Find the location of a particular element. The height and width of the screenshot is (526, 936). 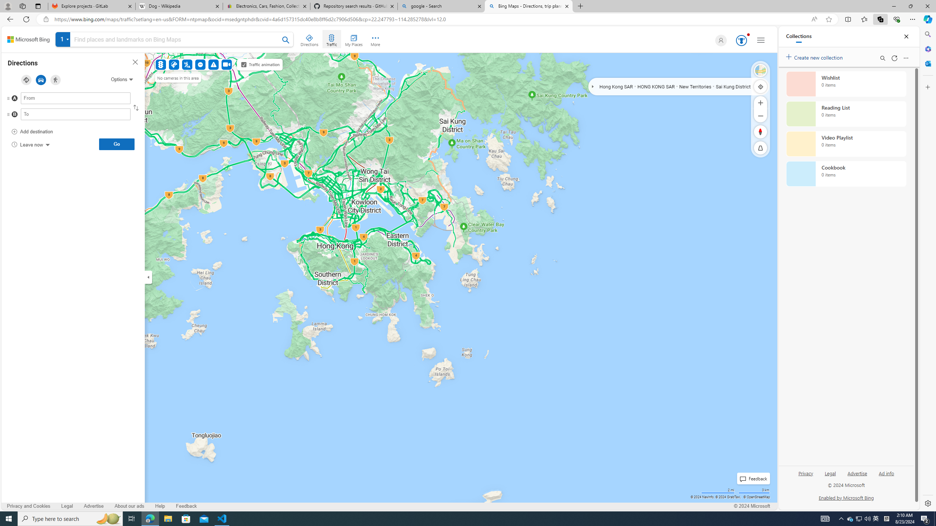

 View all your searches is located at coordinates (63, 39).